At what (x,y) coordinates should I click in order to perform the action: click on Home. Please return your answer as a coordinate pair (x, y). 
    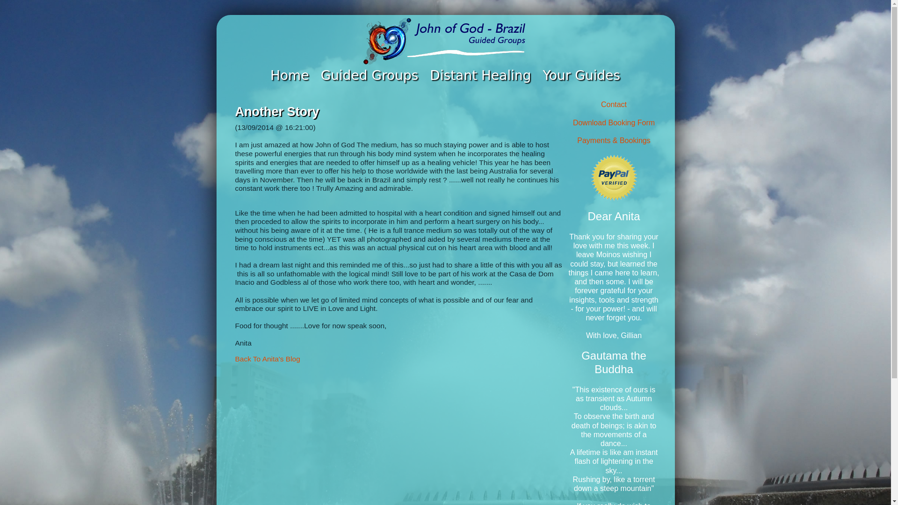
    Looking at the image, I should click on (290, 75).